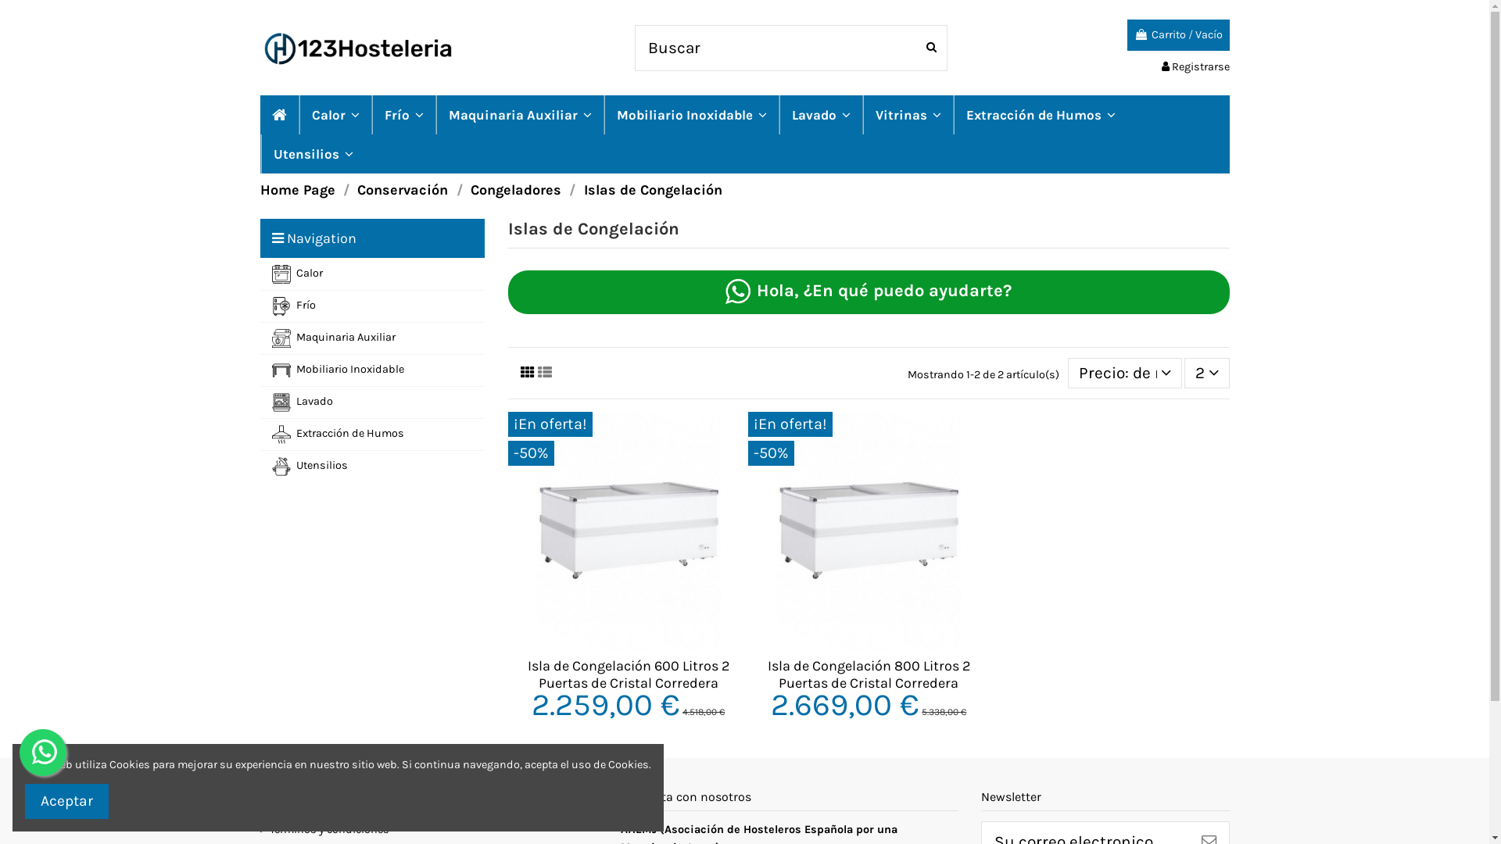  Describe the element at coordinates (67, 802) in the screenshot. I see `Aceptar` at that location.